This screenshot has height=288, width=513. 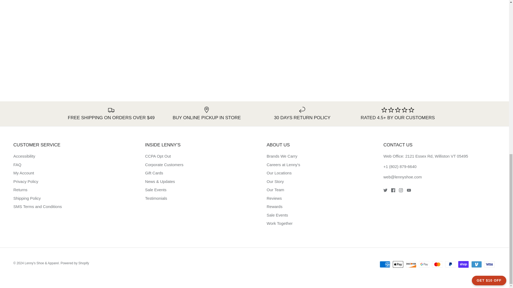 What do you see at coordinates (437, 264) in the screenshot?
I see `Mastercard` at bounding box center [437, 264].